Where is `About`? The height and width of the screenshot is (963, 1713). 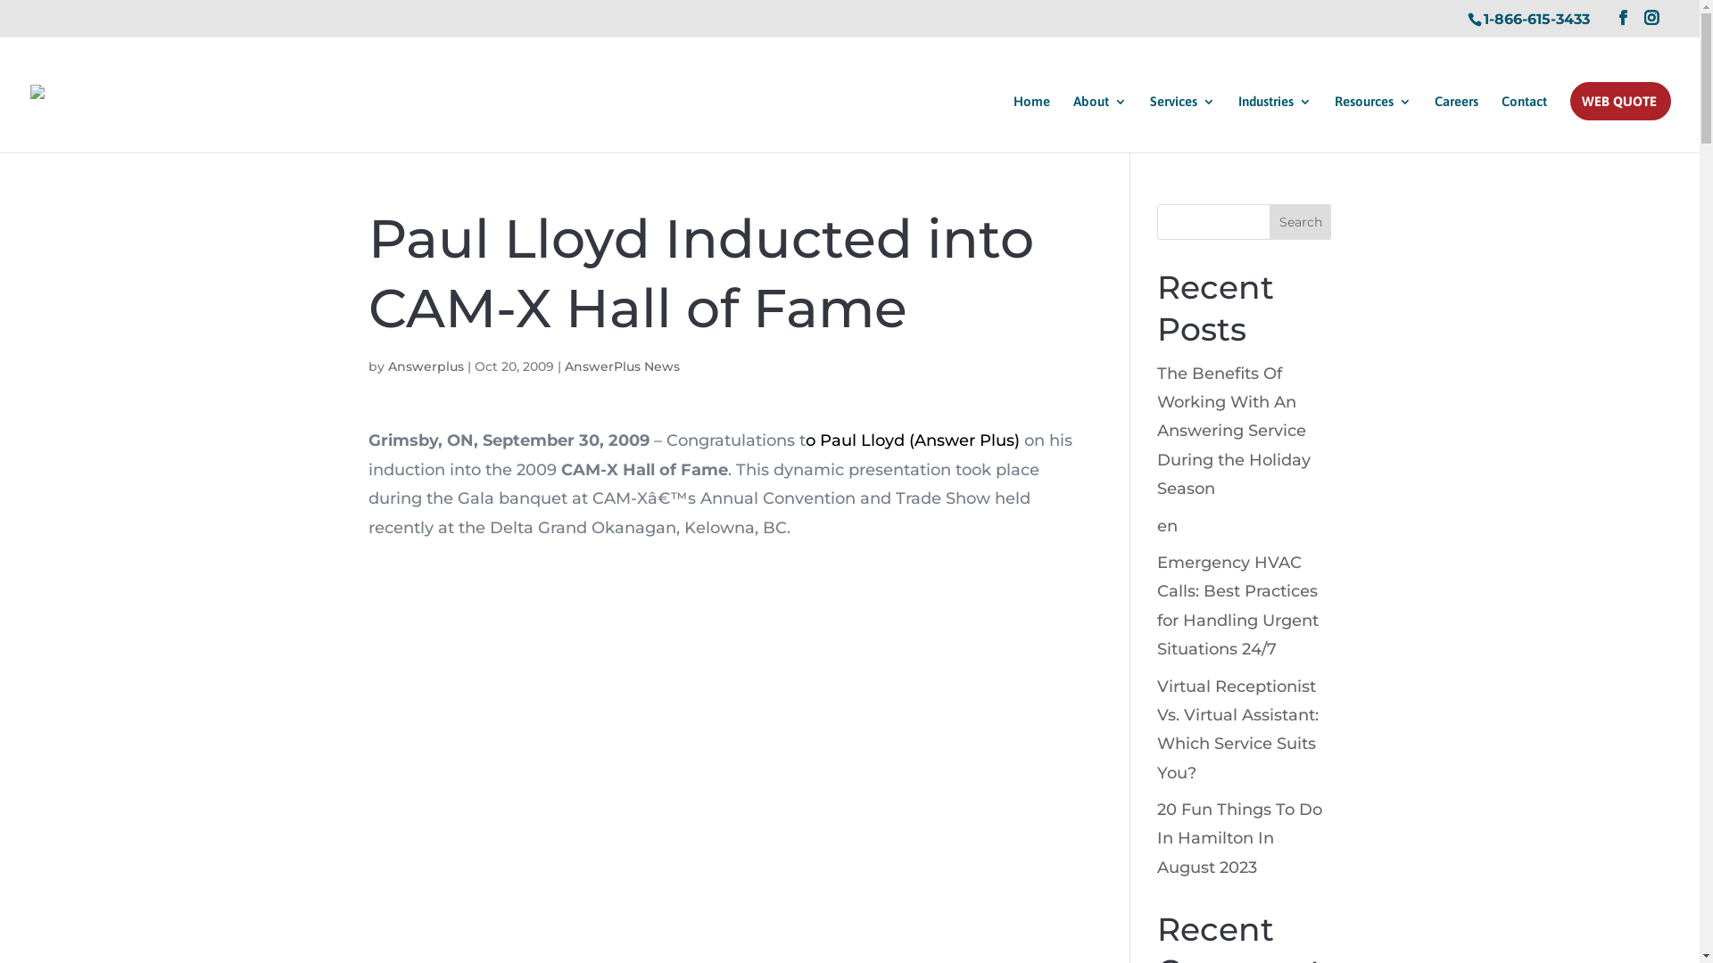
About is located at coordinates (1100, 124).